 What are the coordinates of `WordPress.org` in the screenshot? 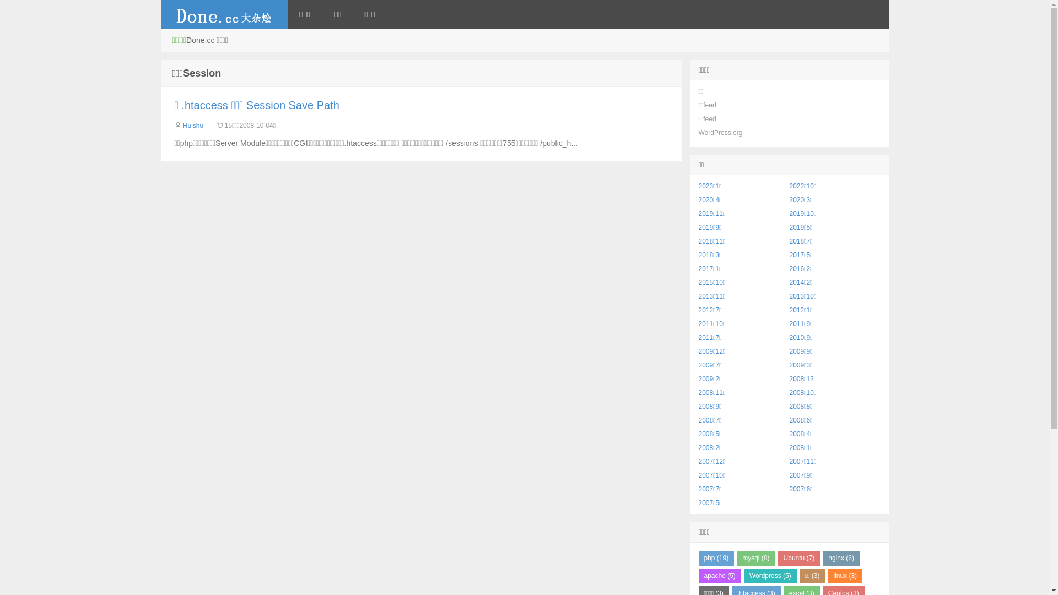 It's located at (721, 133).